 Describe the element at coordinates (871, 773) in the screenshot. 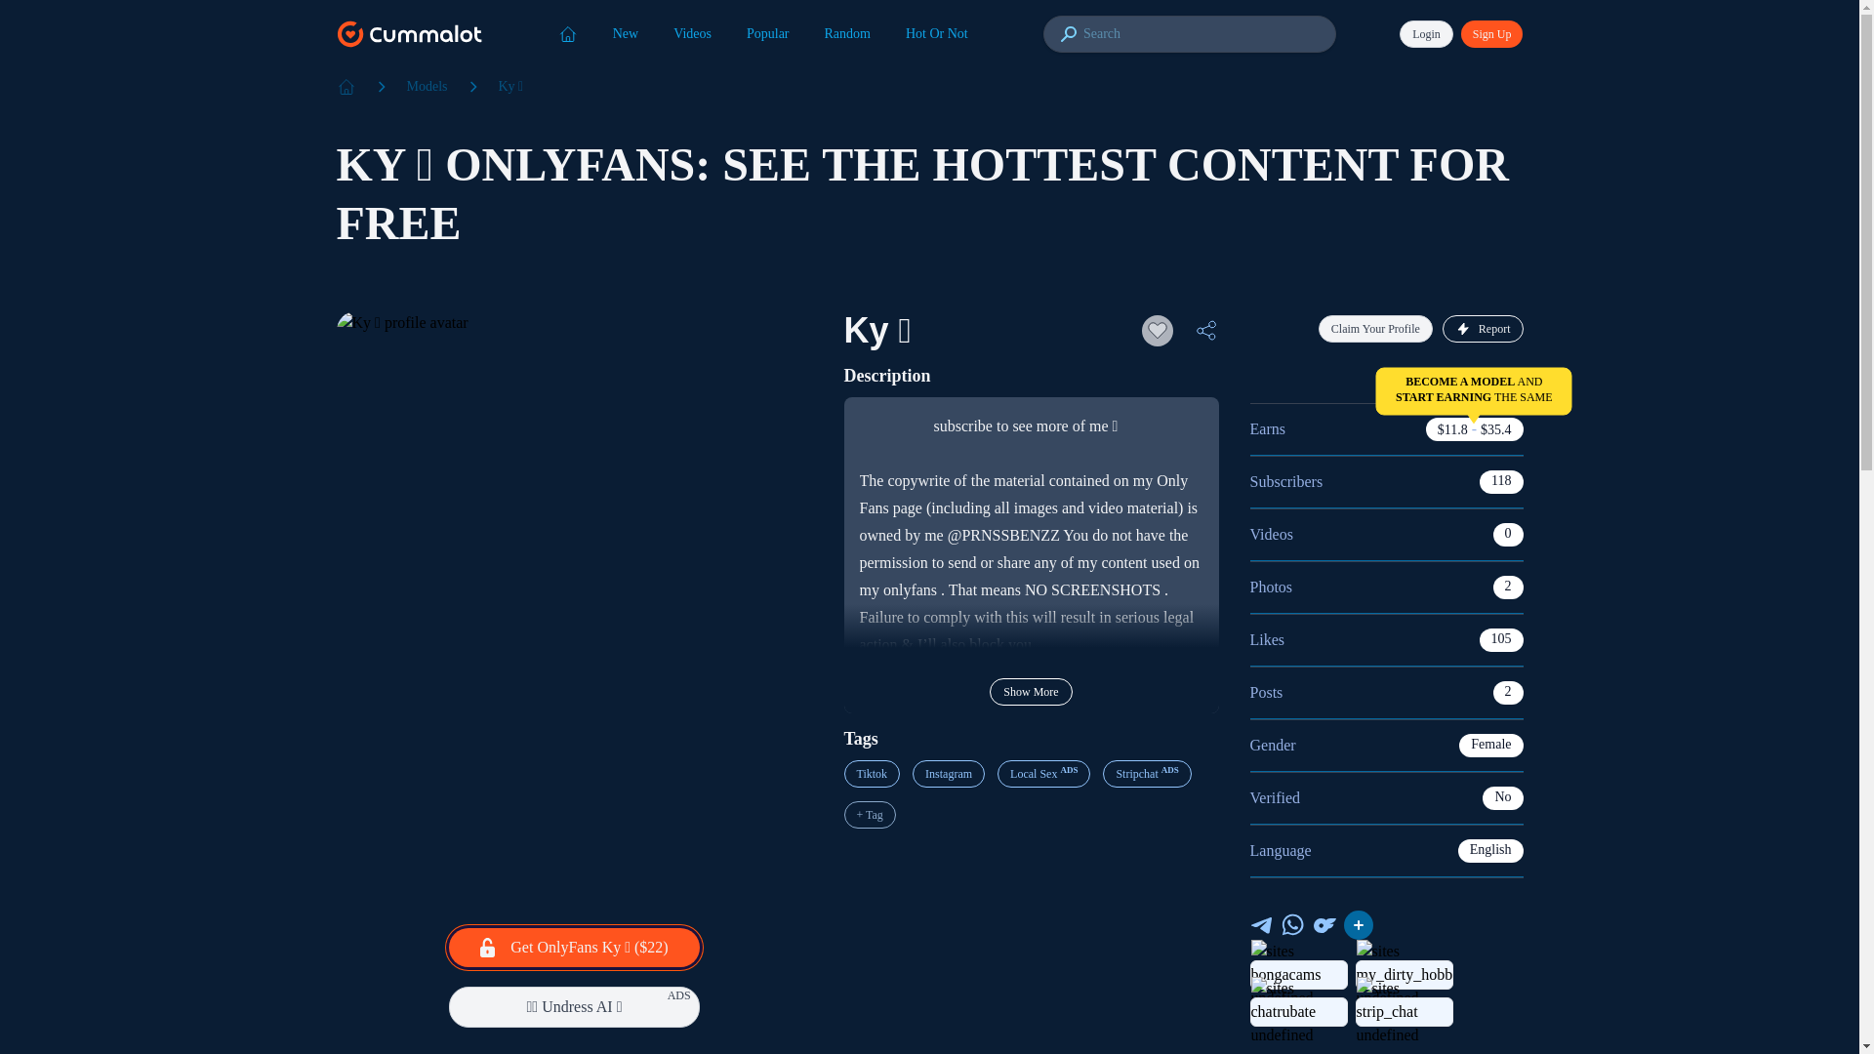

I see `Tiktok` at that location.